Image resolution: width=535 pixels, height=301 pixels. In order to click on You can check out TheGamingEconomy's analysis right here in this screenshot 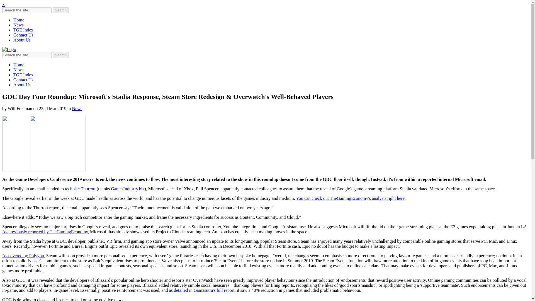, I will do `click(350, 198)`.